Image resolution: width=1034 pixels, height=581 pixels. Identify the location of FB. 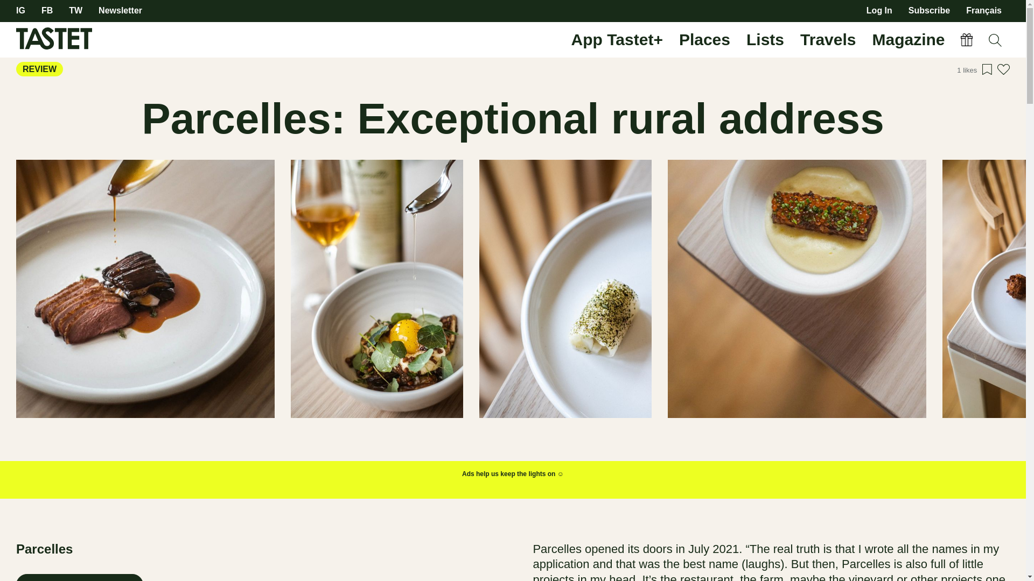
(46, 11).